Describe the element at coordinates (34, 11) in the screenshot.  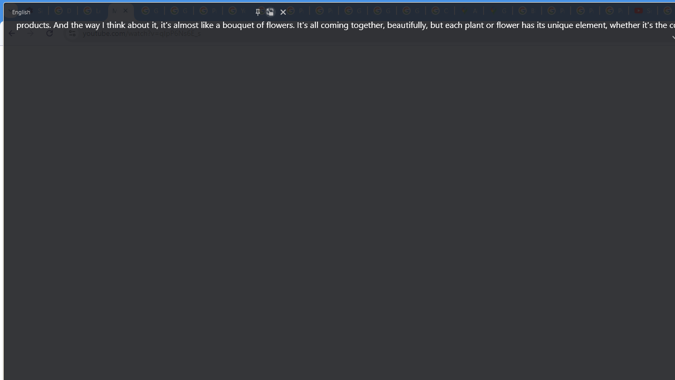
I see `Settings - Customize profile` at that location.